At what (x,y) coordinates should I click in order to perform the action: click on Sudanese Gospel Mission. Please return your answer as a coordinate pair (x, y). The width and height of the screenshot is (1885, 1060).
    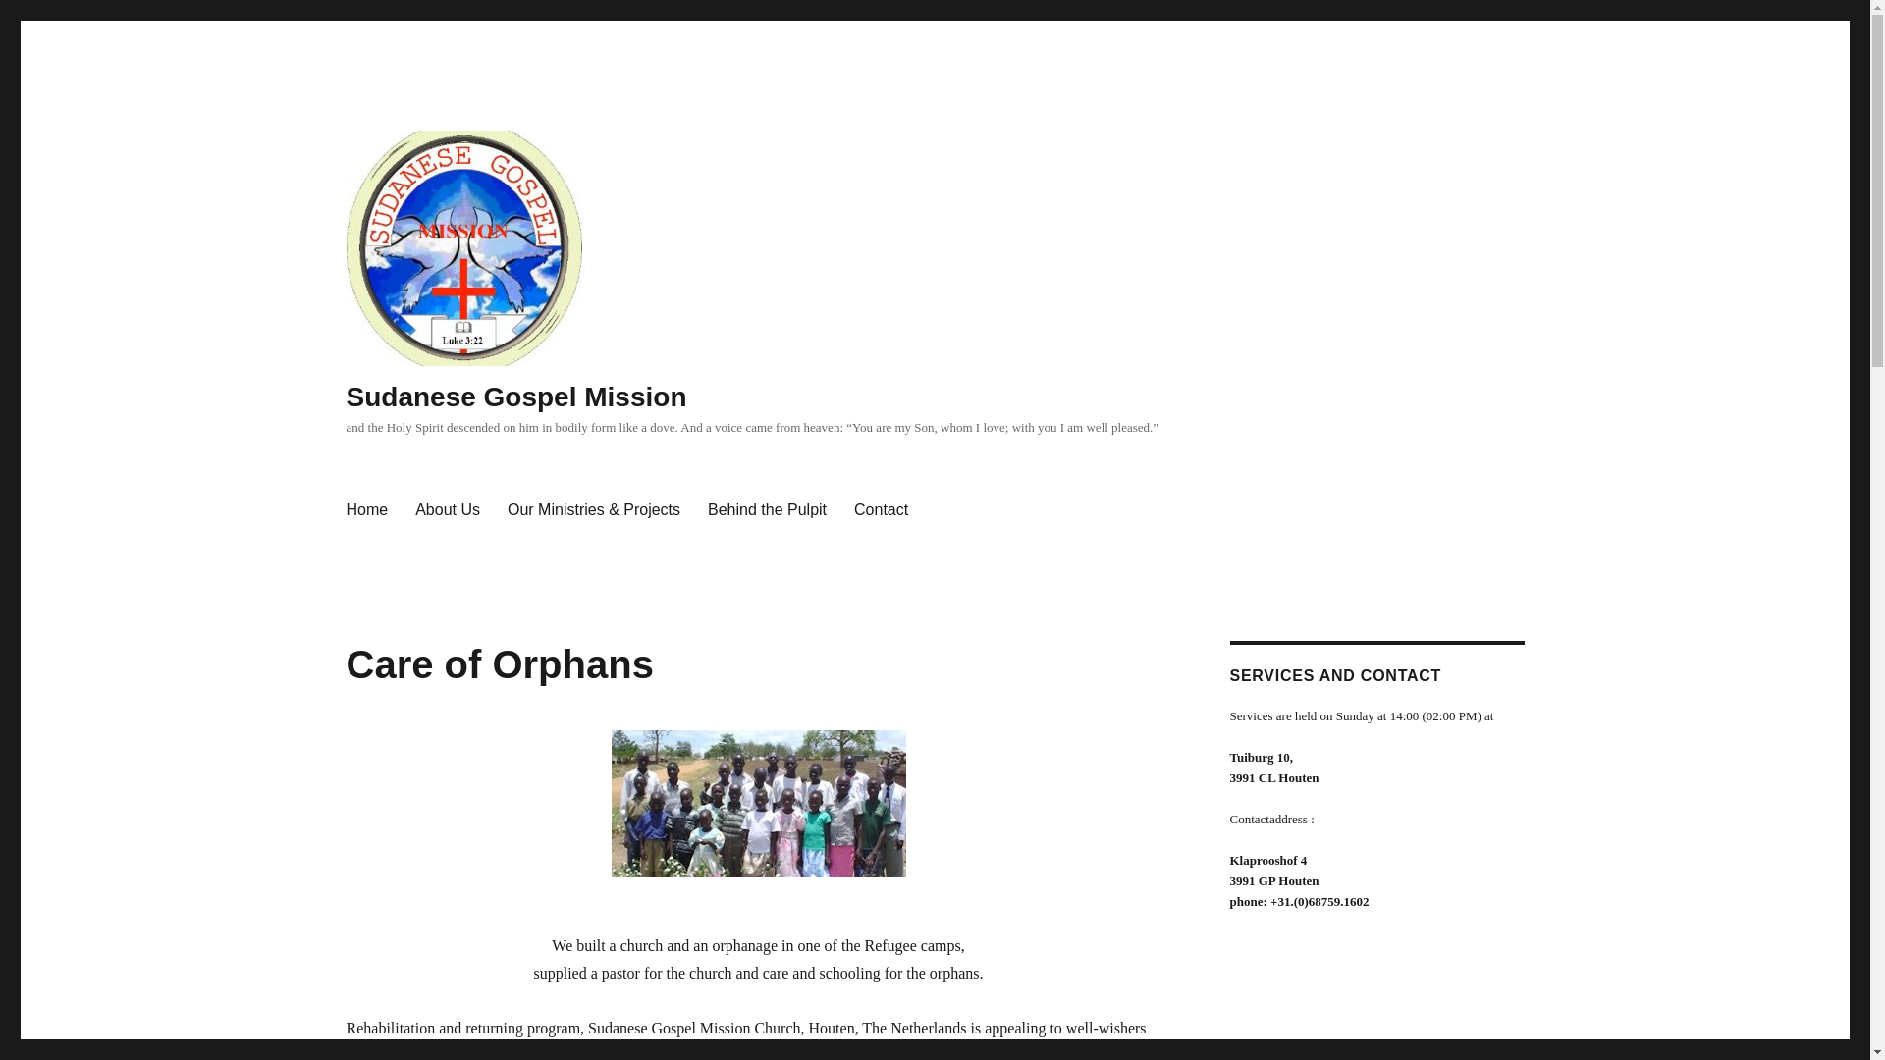
    Looking at the image, I should click on (514, 397).